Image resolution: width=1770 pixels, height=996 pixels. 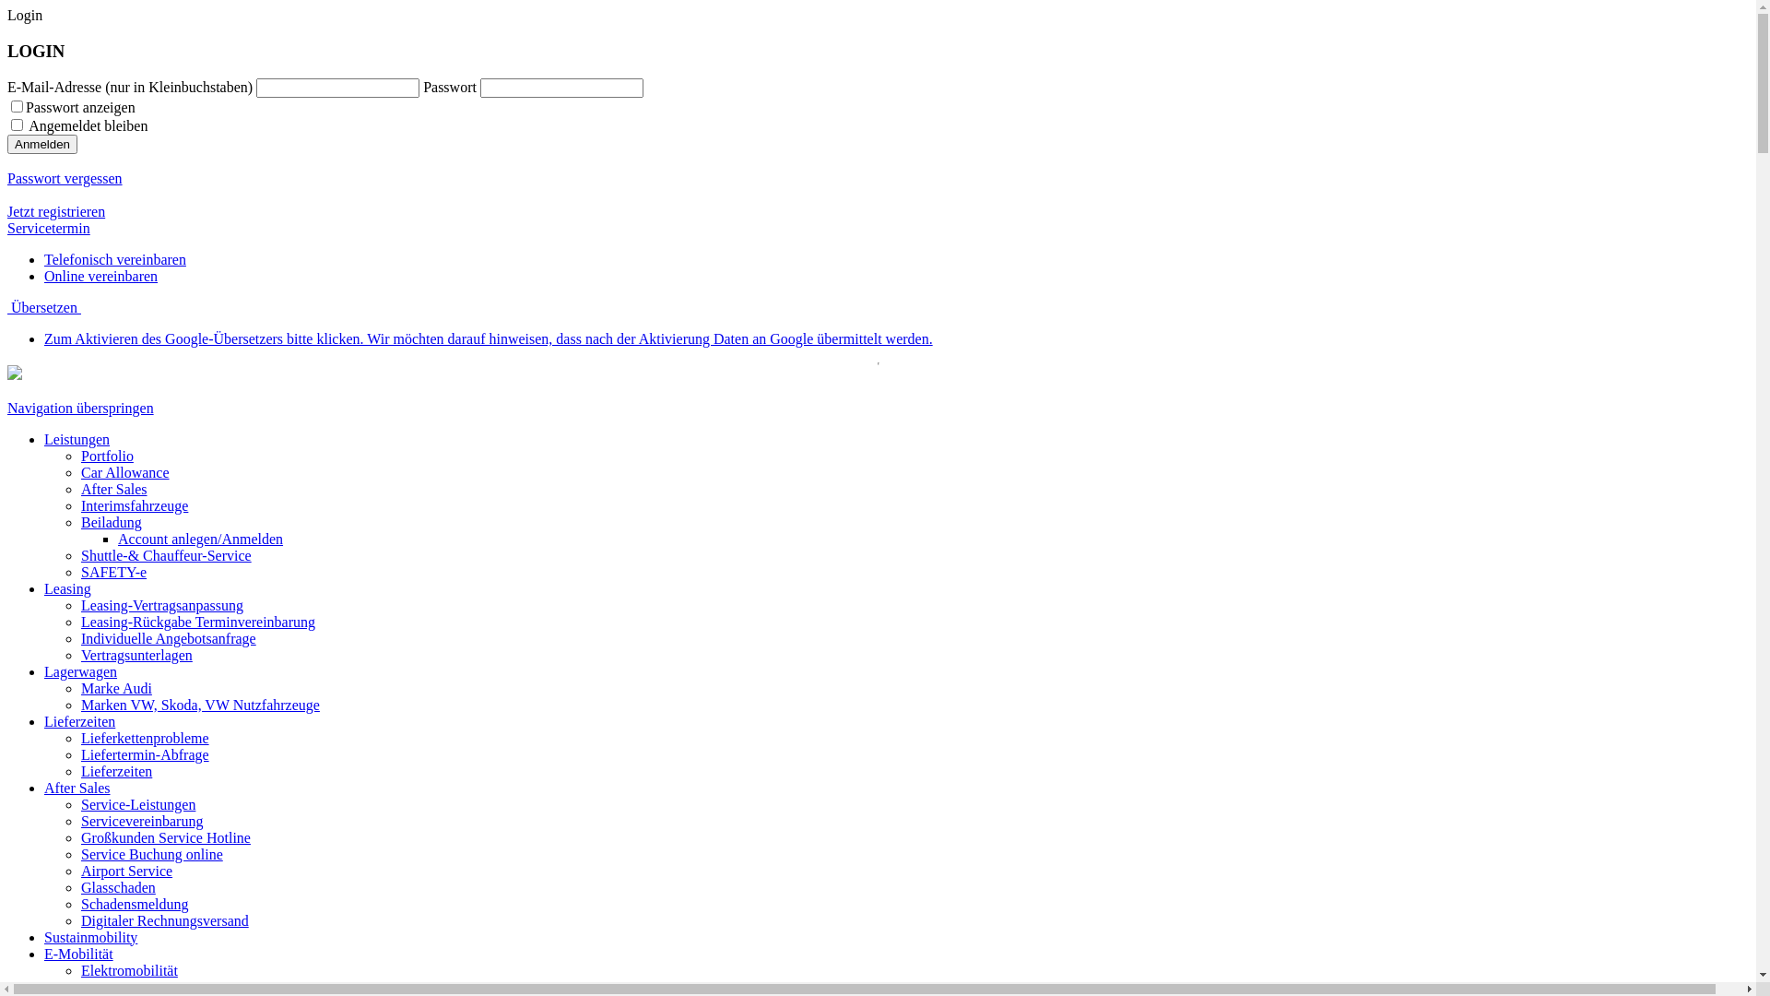 I want to click on Glasschaden, so click(x=118, y=887).